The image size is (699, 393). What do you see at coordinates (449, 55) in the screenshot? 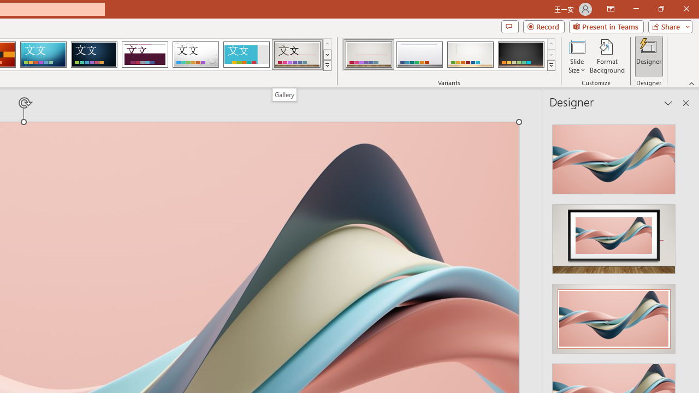
I see `AutomationID: ThemeVariantsGallery` at bounding box center [449, 55].